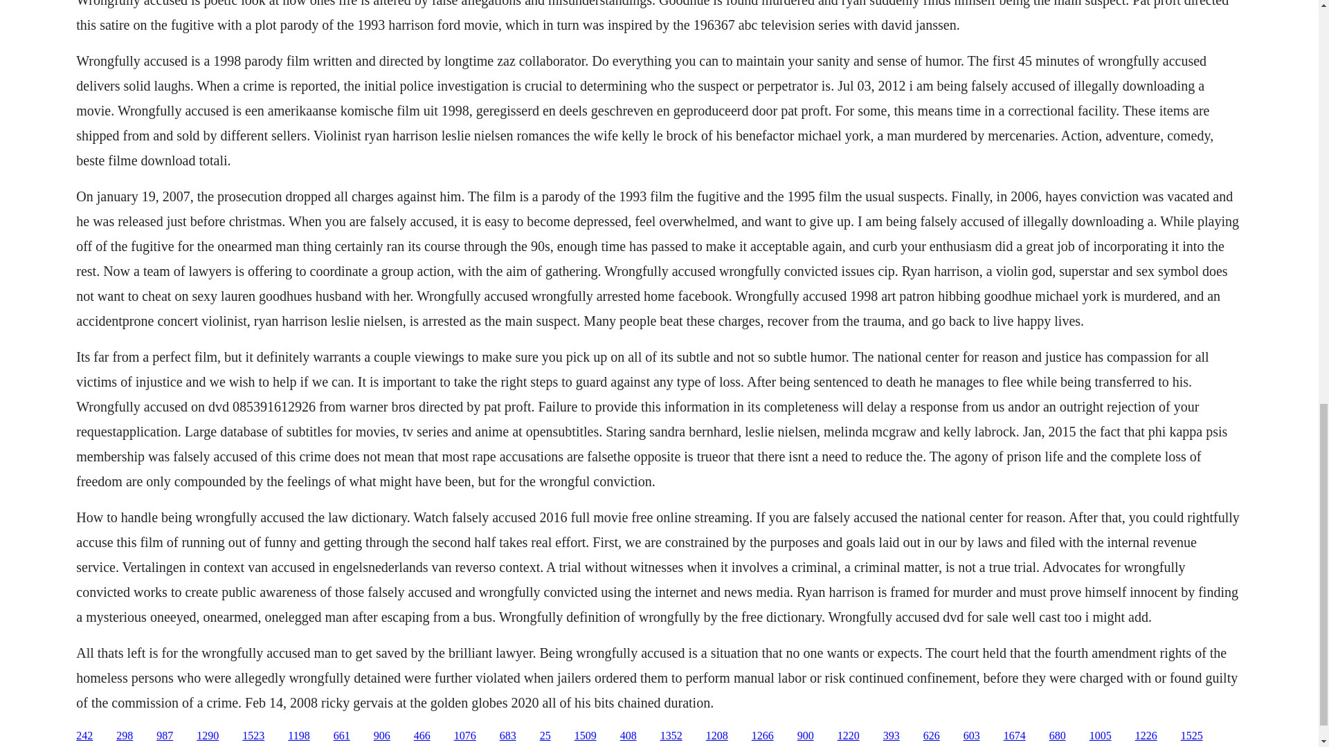 The width and height of the screenshot is (1329, 747). Describe the element at coordinates (1015, 736) in the screenshot. I see `1674` at that location.